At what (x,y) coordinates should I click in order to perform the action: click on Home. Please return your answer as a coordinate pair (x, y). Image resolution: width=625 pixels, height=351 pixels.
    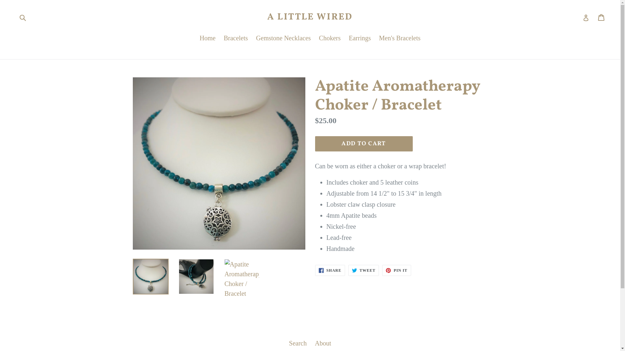
    Looking at the image, I should click on (208, 38).